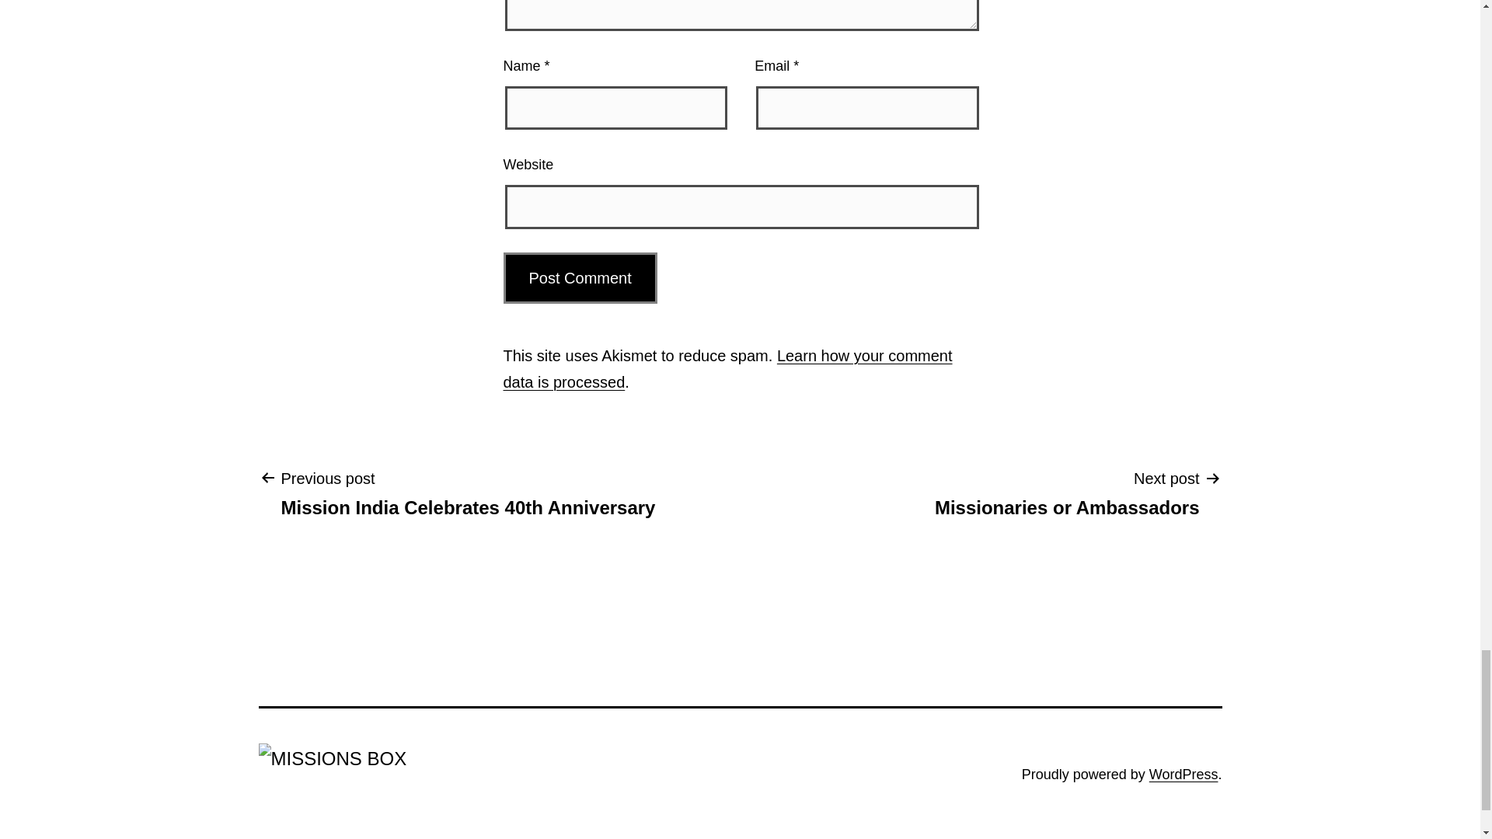 The height and width of the screenshot is (839, 1492). I want to click on Learn how your comment data is processed, so click(580, 278).